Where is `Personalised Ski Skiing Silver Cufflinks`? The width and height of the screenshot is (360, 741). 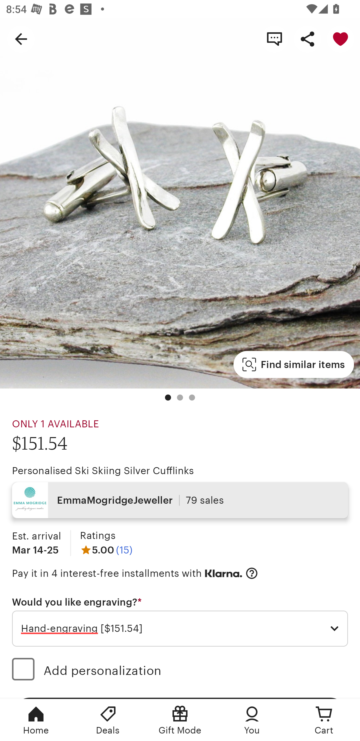
Personalised Ski Skiing Silver Cufflinks is located at coordinates (103, 471).